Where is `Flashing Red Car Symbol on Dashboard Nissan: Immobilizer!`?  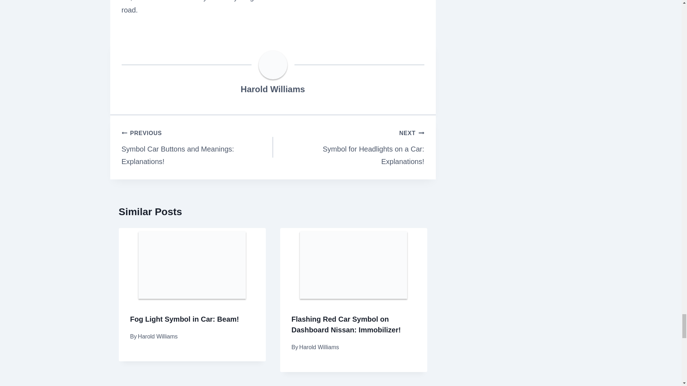
Flashing Red Car Symbol on Dashboard Nissan: Immobilizer! is located at coordinates (348, 147).